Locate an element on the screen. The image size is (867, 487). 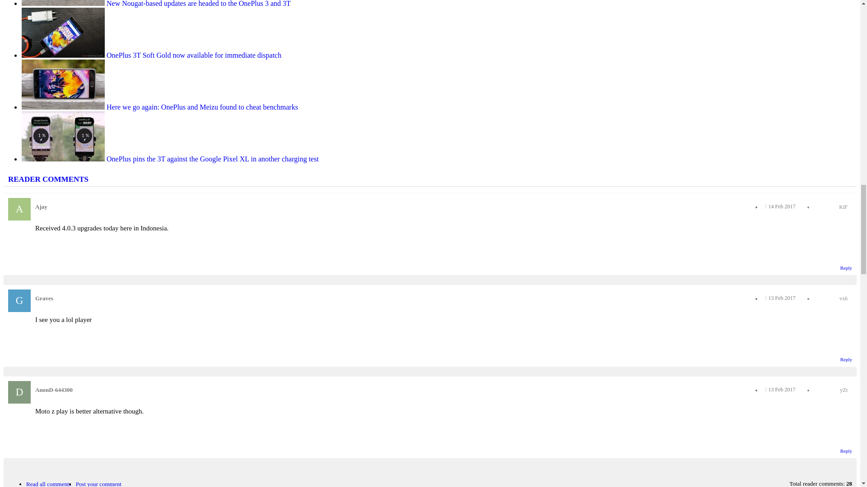
Reply to this post is located at coordinates (846, 359).